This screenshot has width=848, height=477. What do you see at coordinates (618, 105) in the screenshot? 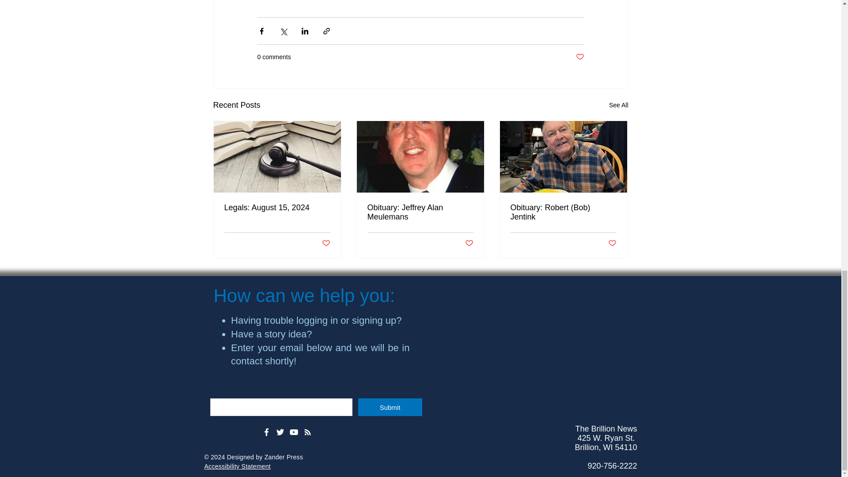
I see `See All` at bounding box center [618, 105].